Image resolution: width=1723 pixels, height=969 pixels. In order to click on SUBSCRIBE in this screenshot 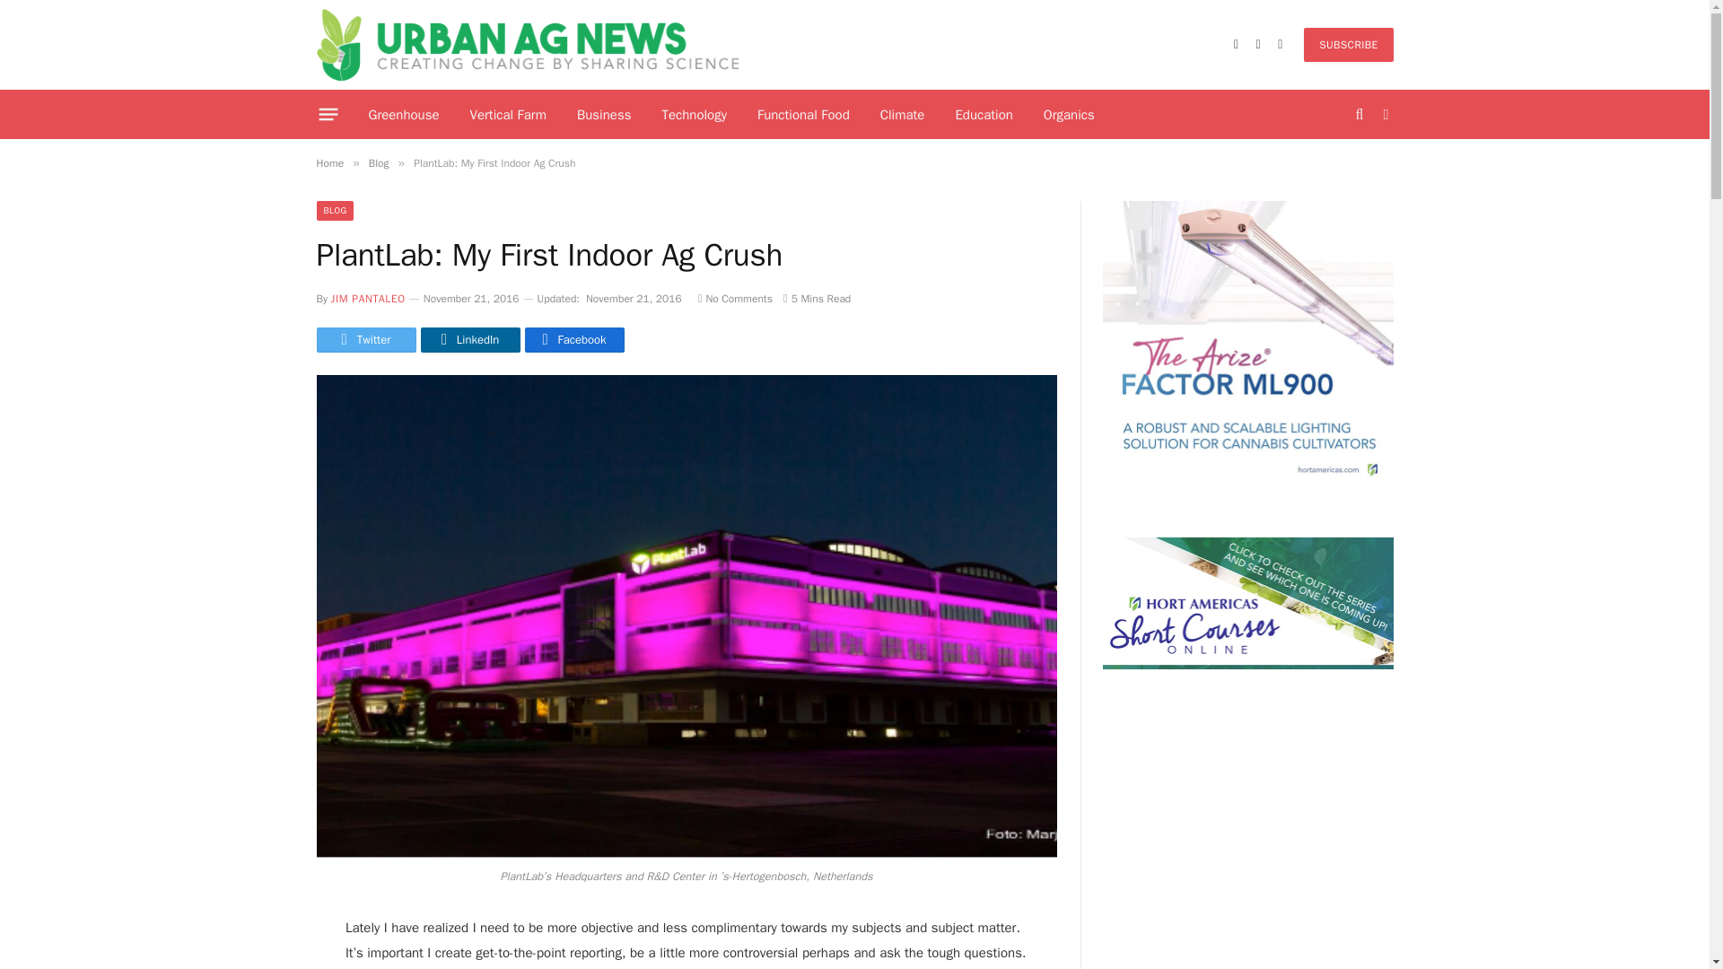, I will do `click(1348, 45)`.